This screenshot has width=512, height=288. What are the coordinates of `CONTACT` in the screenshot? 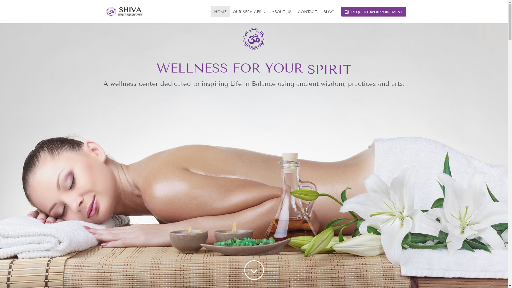 It's located at (307, 12).